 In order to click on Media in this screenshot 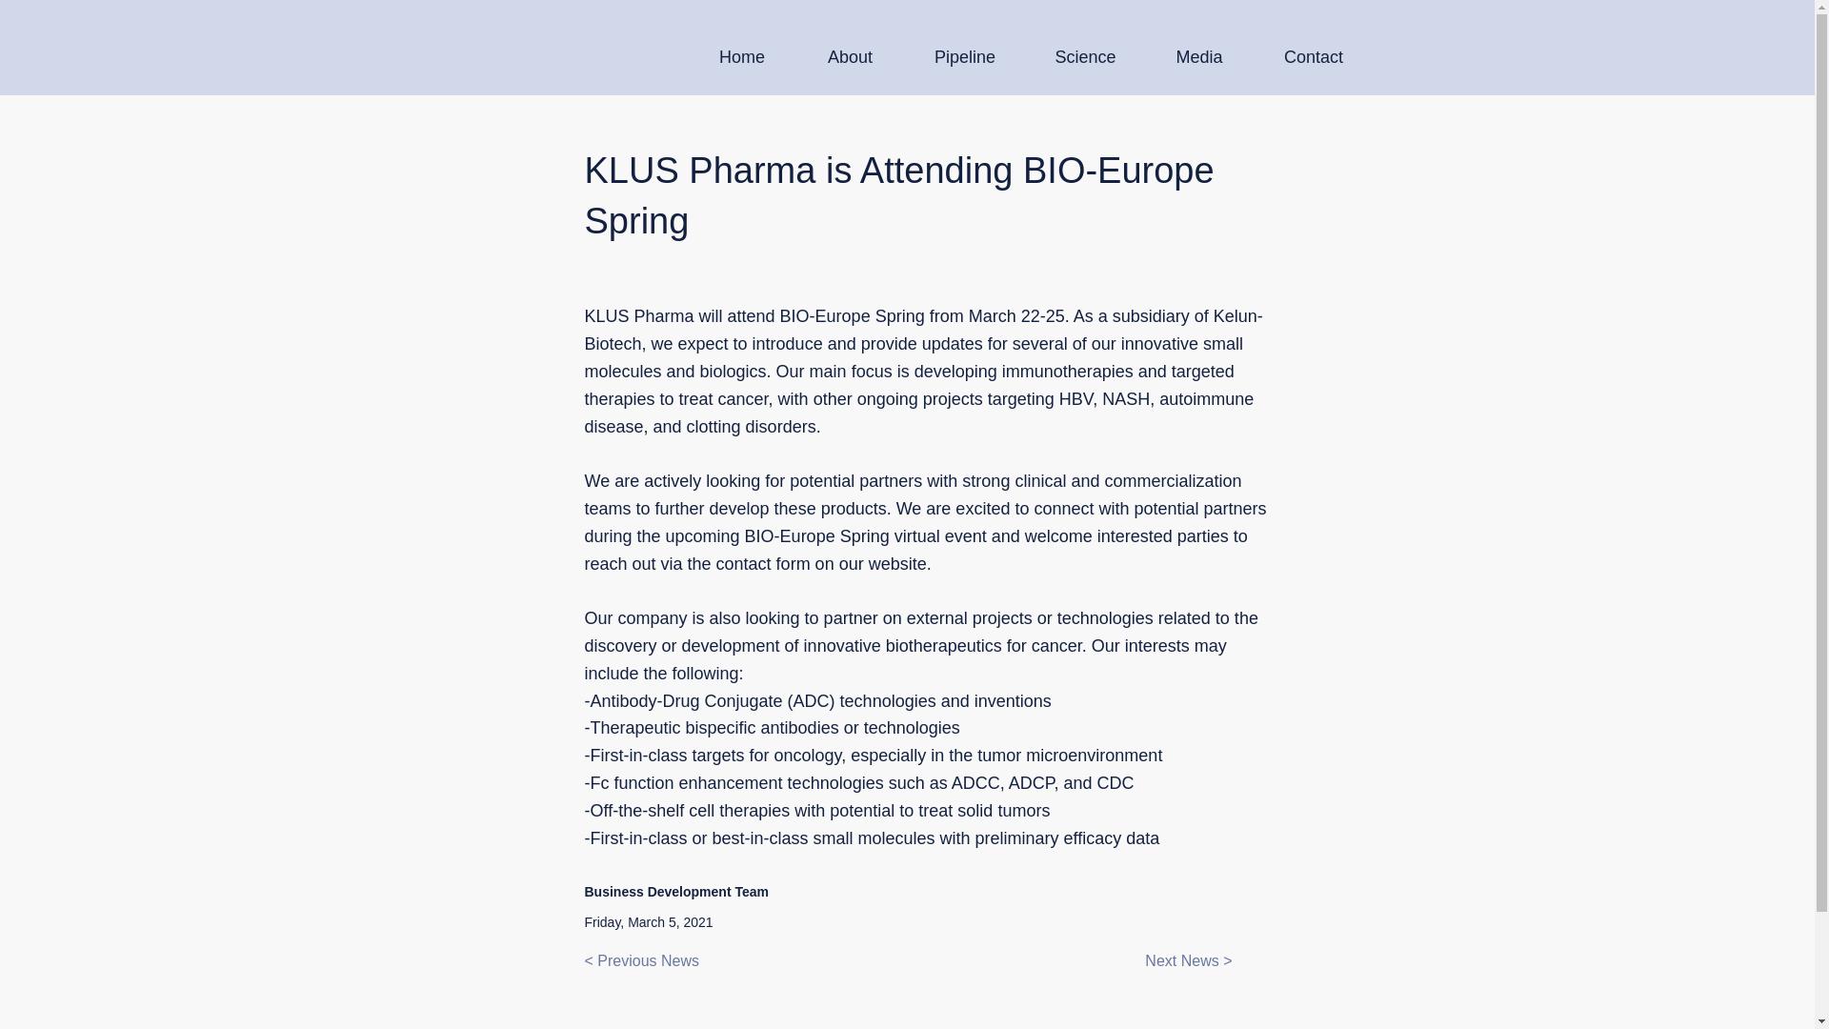, I will do `click(1198, 57)`.